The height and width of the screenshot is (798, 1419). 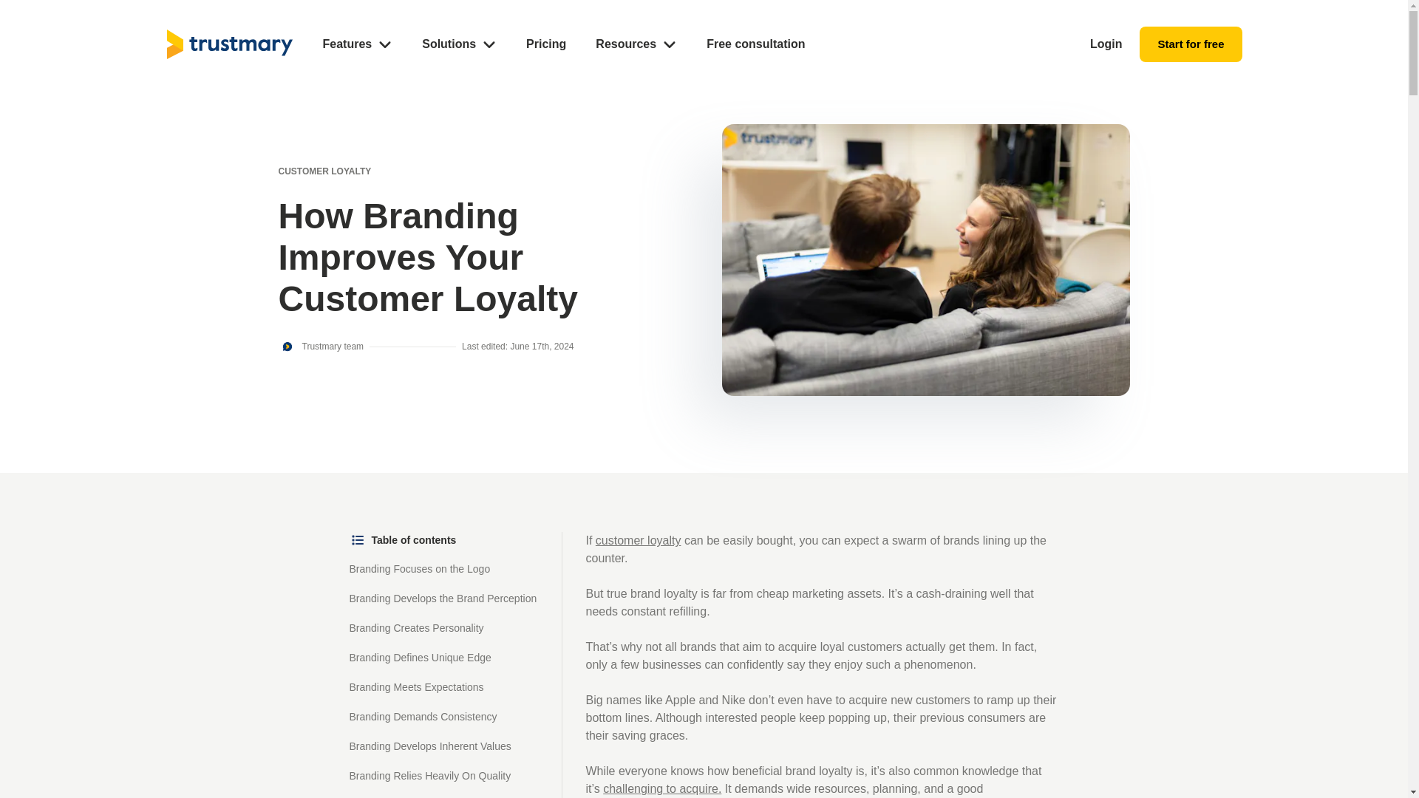 What do you see at coordinates (357, 44) in the screenshot?
I see `Features` at bounding box center [357, 44].